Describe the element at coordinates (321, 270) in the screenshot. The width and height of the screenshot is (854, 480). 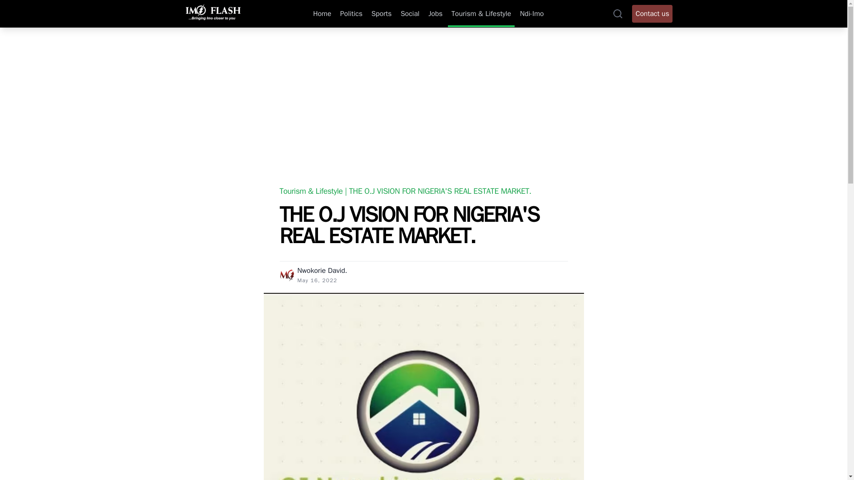
I see `Nwokorie David` at that location.